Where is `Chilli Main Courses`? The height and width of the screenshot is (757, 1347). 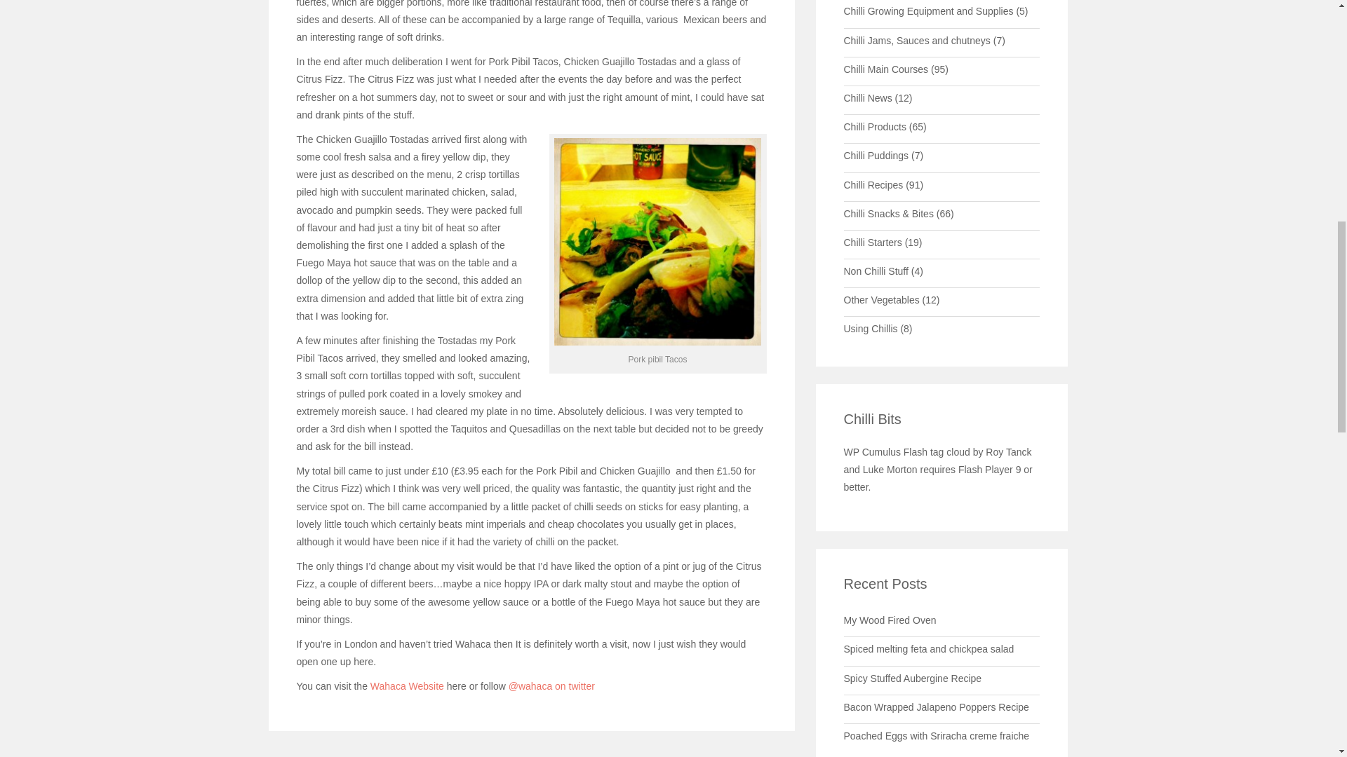
Chilli Main Courses is located at coordinates (885, 69).